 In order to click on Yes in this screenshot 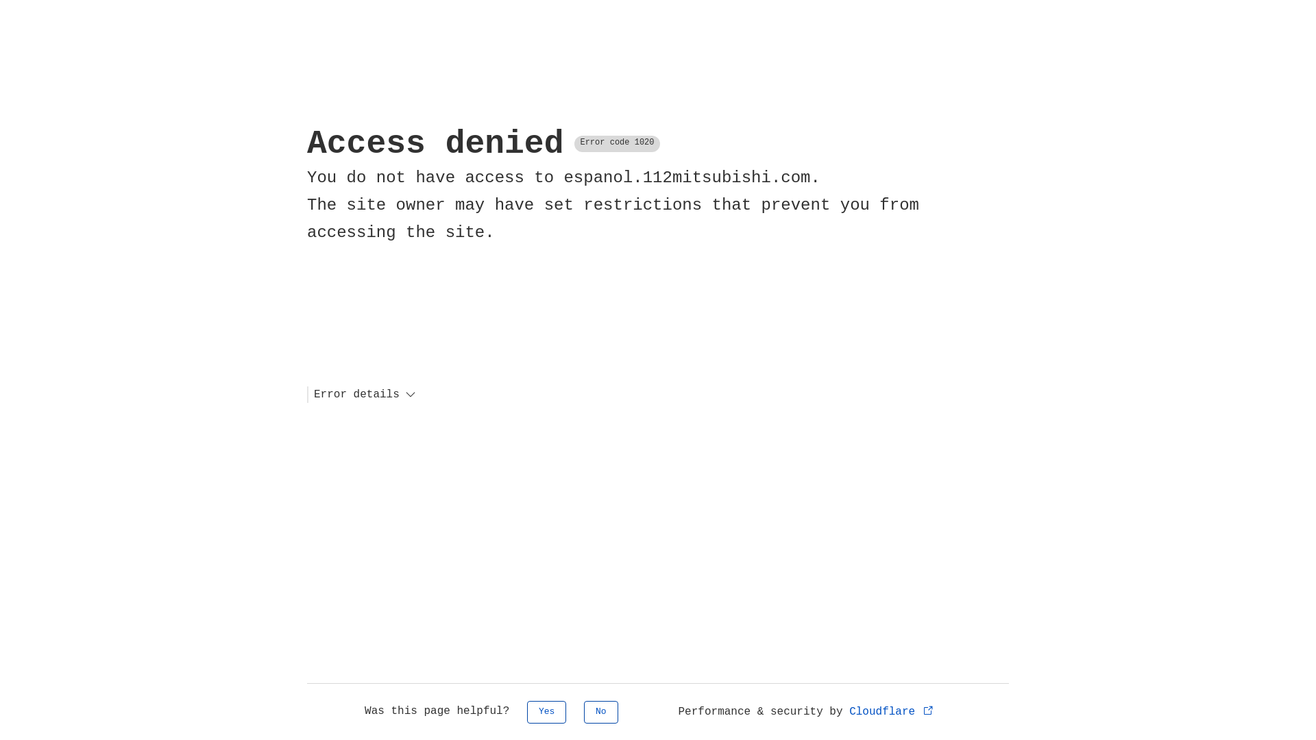, I will do `click(547, 713)`.